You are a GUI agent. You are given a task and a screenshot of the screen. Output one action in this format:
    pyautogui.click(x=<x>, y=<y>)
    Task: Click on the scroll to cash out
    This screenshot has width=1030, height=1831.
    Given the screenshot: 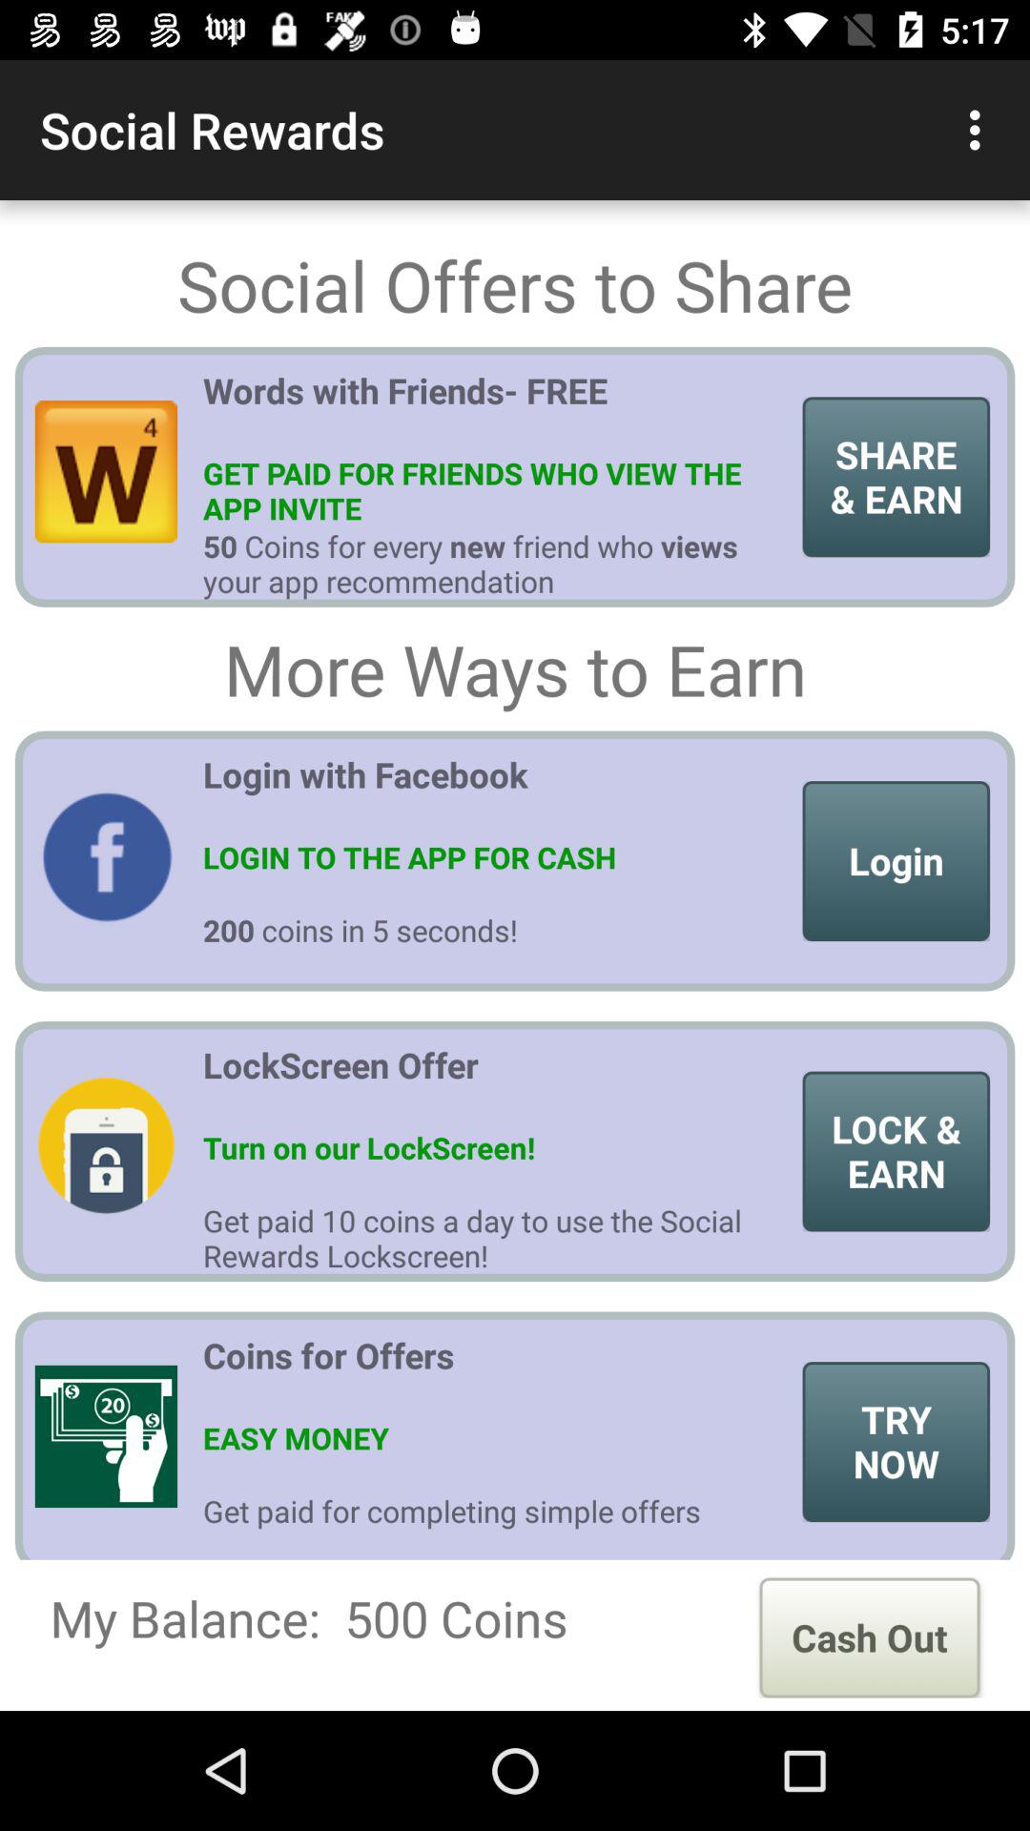 What is the action you would take?
    pyautogui.click(x=870, y=1637)
    